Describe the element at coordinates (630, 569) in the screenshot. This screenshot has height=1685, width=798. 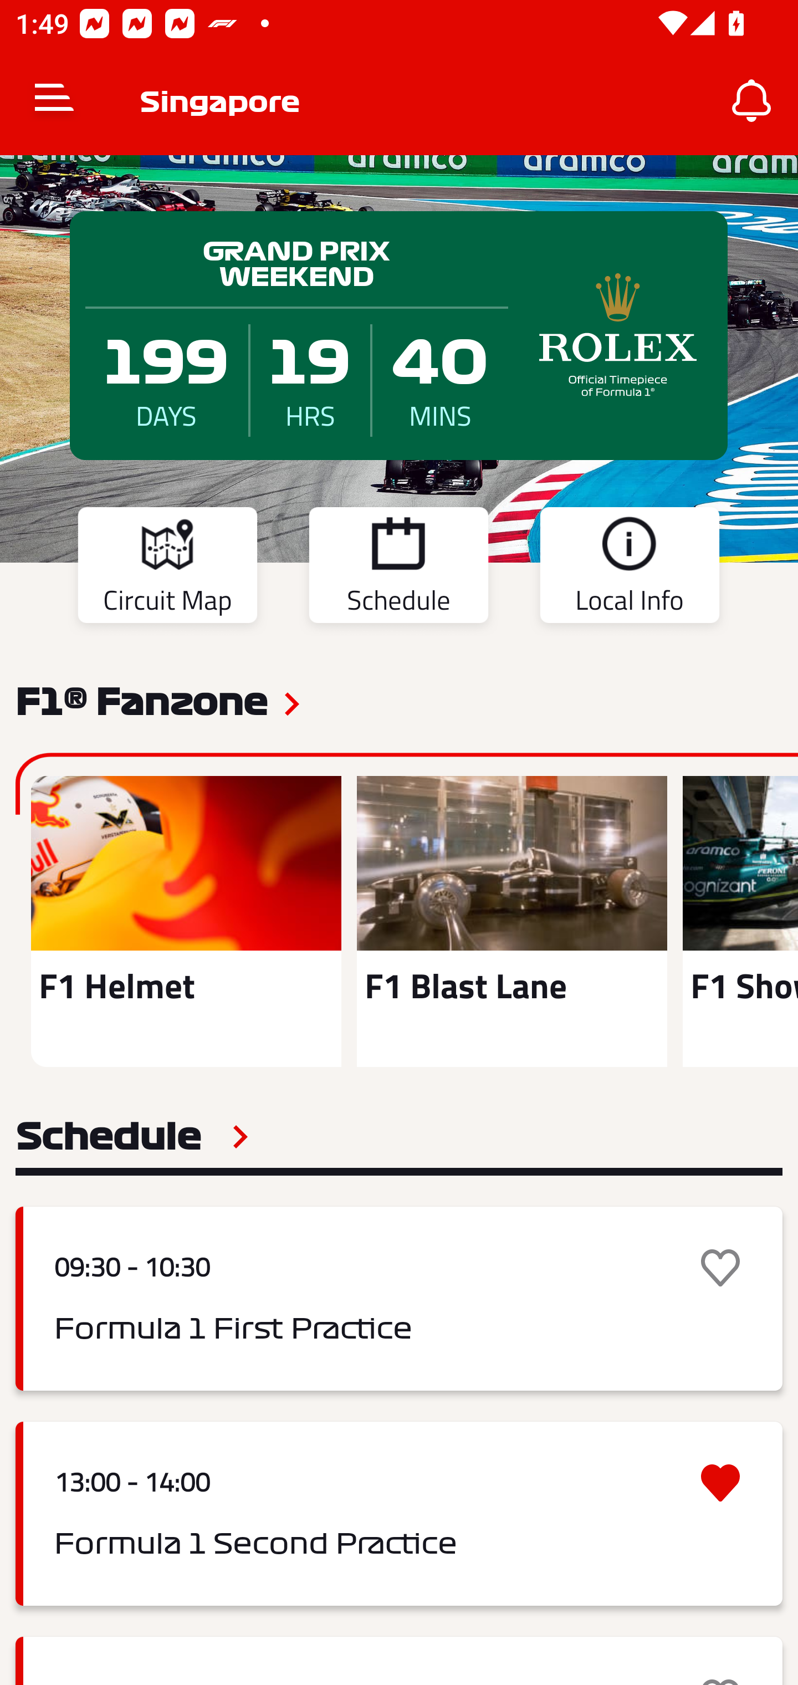
I see `Local Info` at that location.